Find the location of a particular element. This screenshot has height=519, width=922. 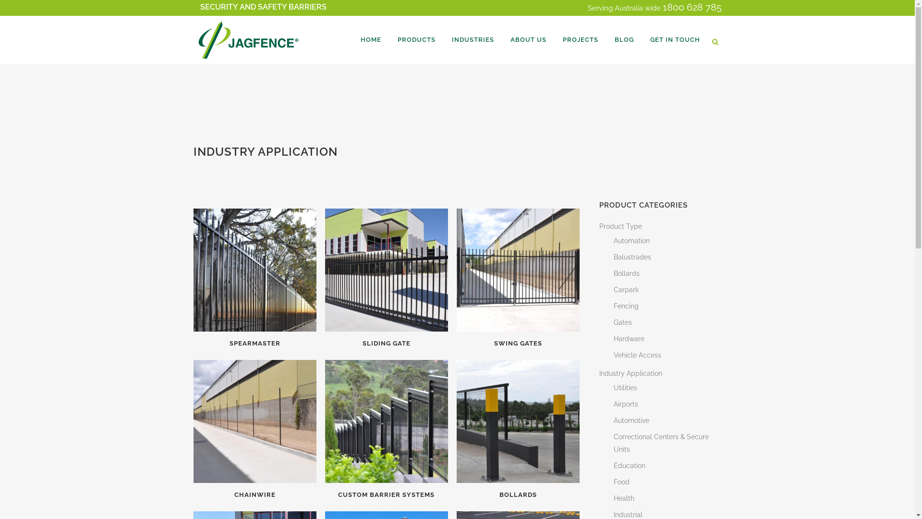

CHAINWIRE is located at coordinates (255, 491).